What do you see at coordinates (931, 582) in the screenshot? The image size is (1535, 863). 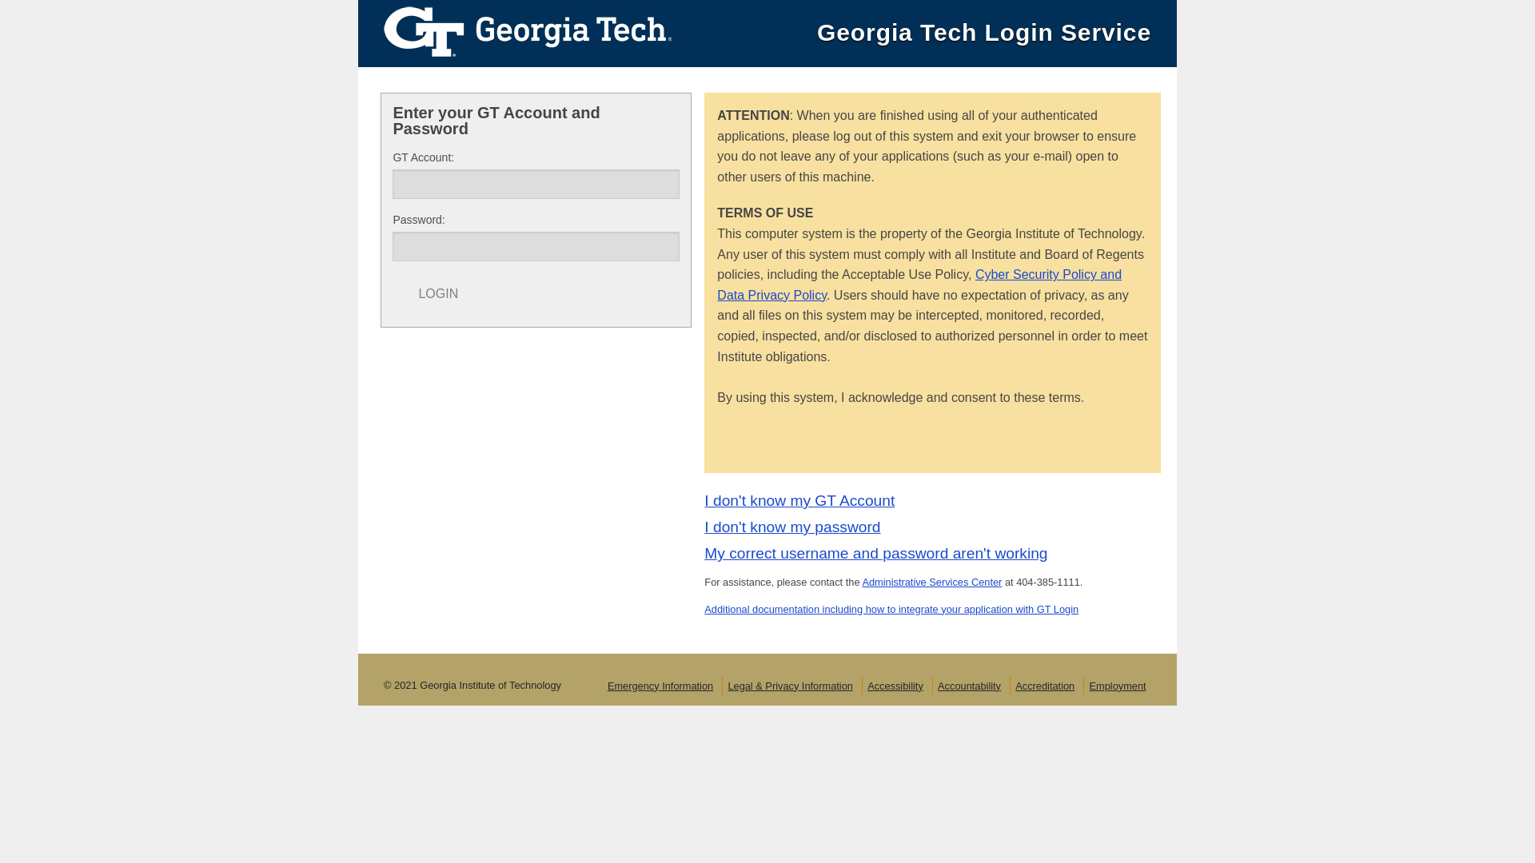 I see `Administrative Services Center` at bounding box center [931, 582].